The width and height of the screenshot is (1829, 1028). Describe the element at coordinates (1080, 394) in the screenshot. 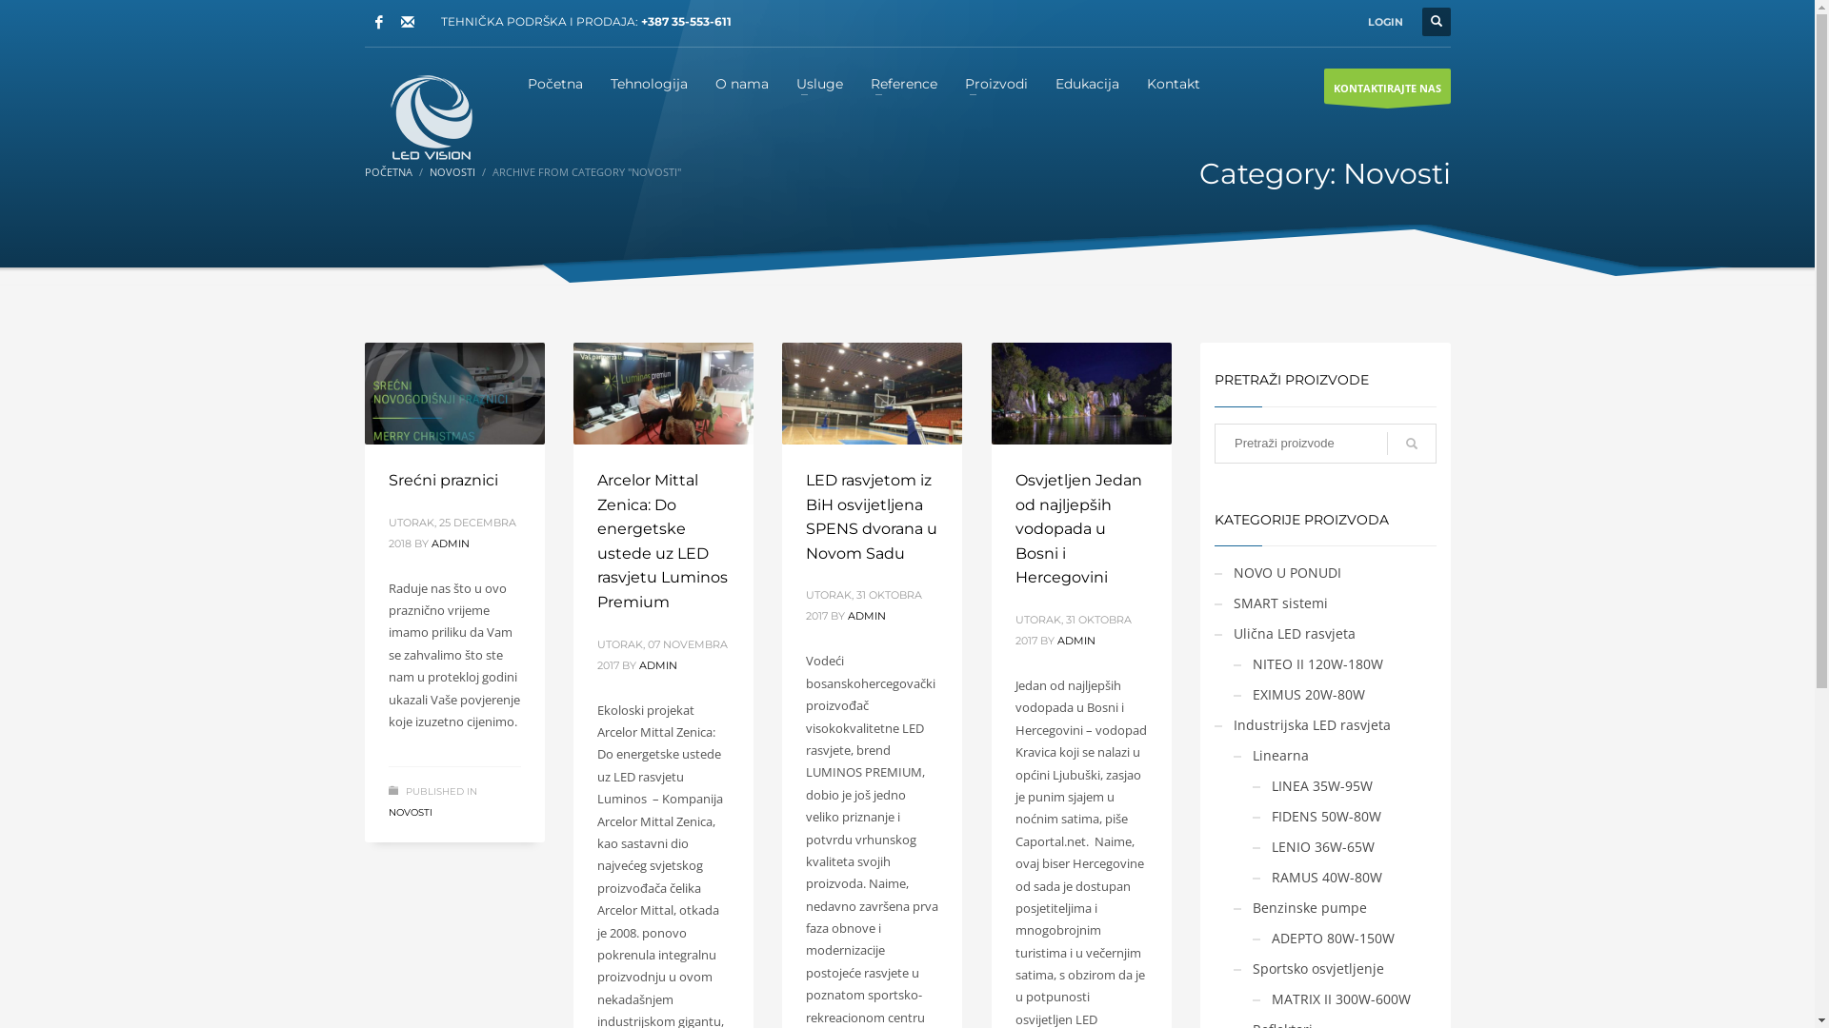

I see `21768171_1430907277006383_9179887372578949151_n` at that location.